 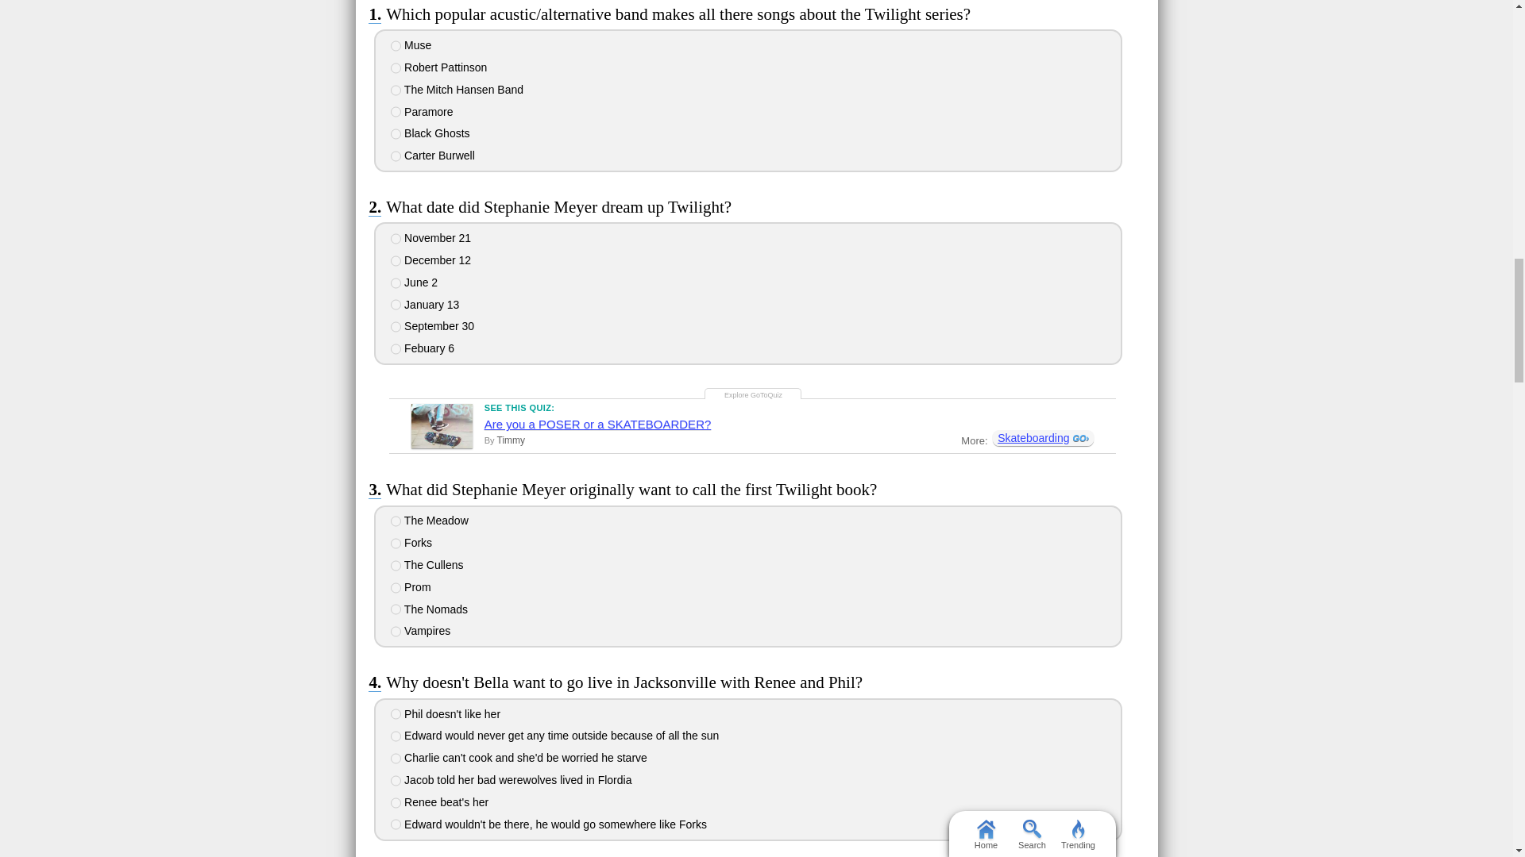 I want to click on 3, so click(x=396, y=282).